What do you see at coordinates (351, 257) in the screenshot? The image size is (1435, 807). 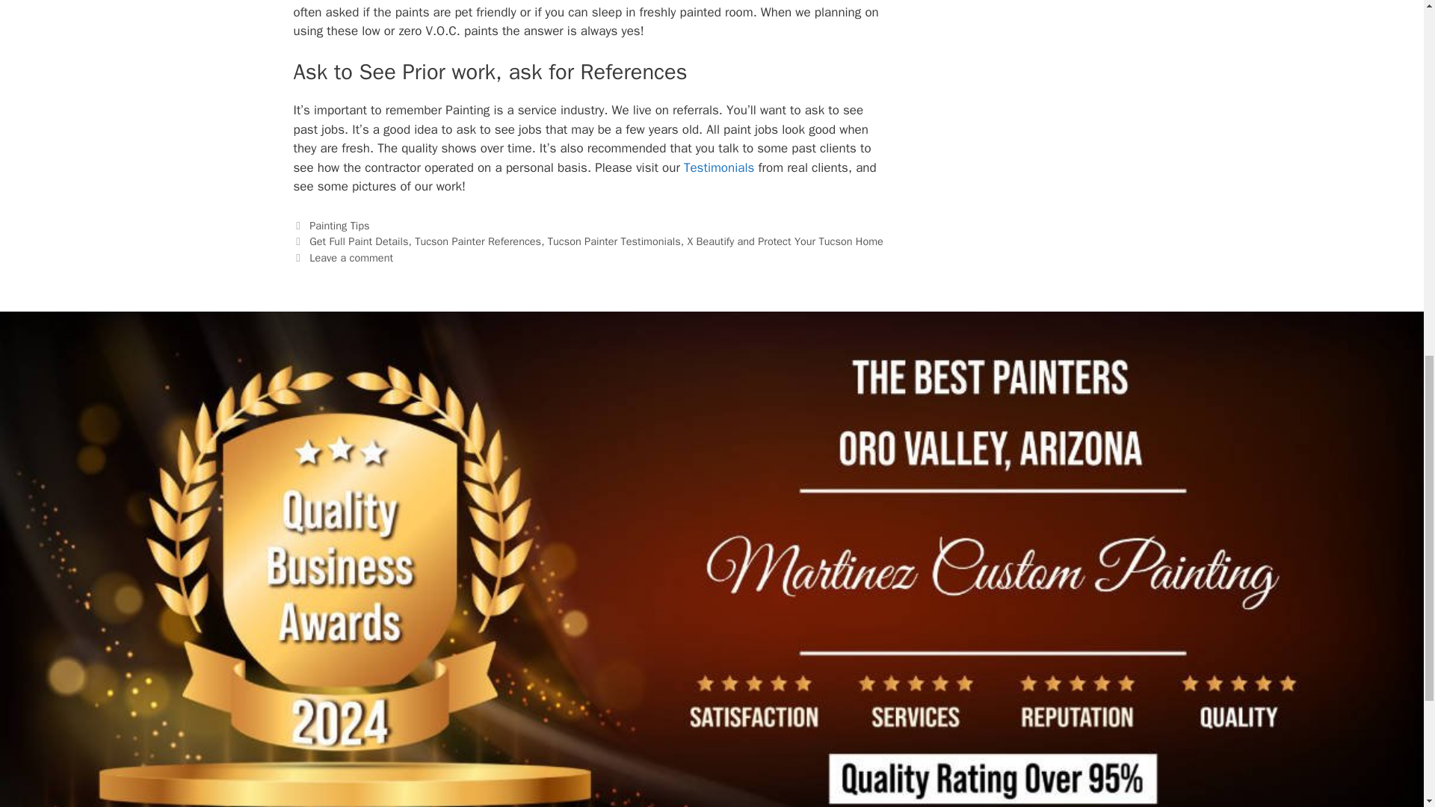 I see `Leave a comment` at bounding box center [351, 257].